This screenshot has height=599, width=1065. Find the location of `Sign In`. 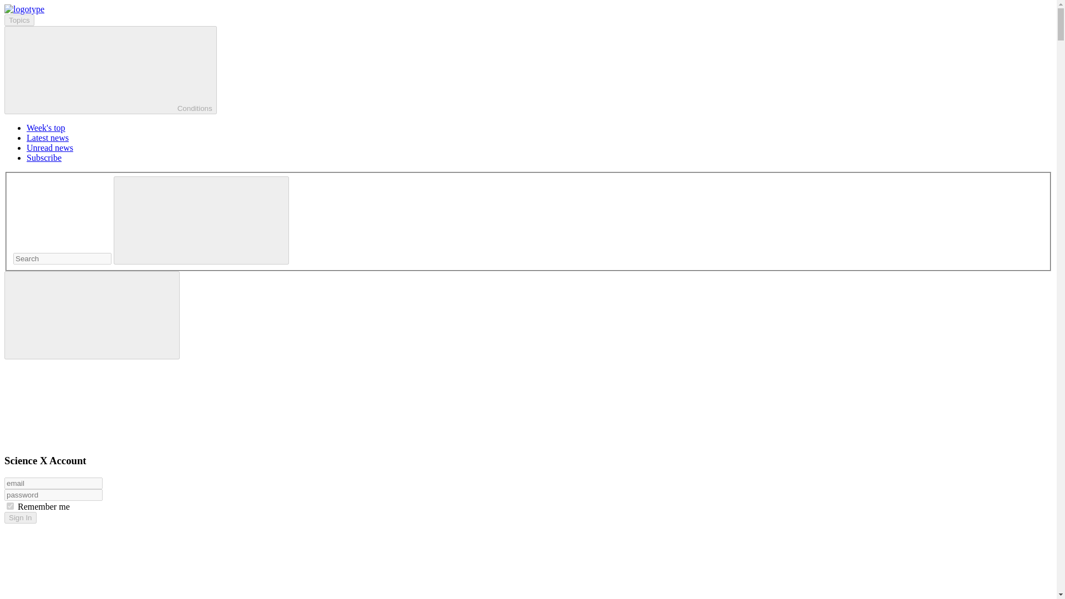

Sign In is located at coordinates (20, 517).